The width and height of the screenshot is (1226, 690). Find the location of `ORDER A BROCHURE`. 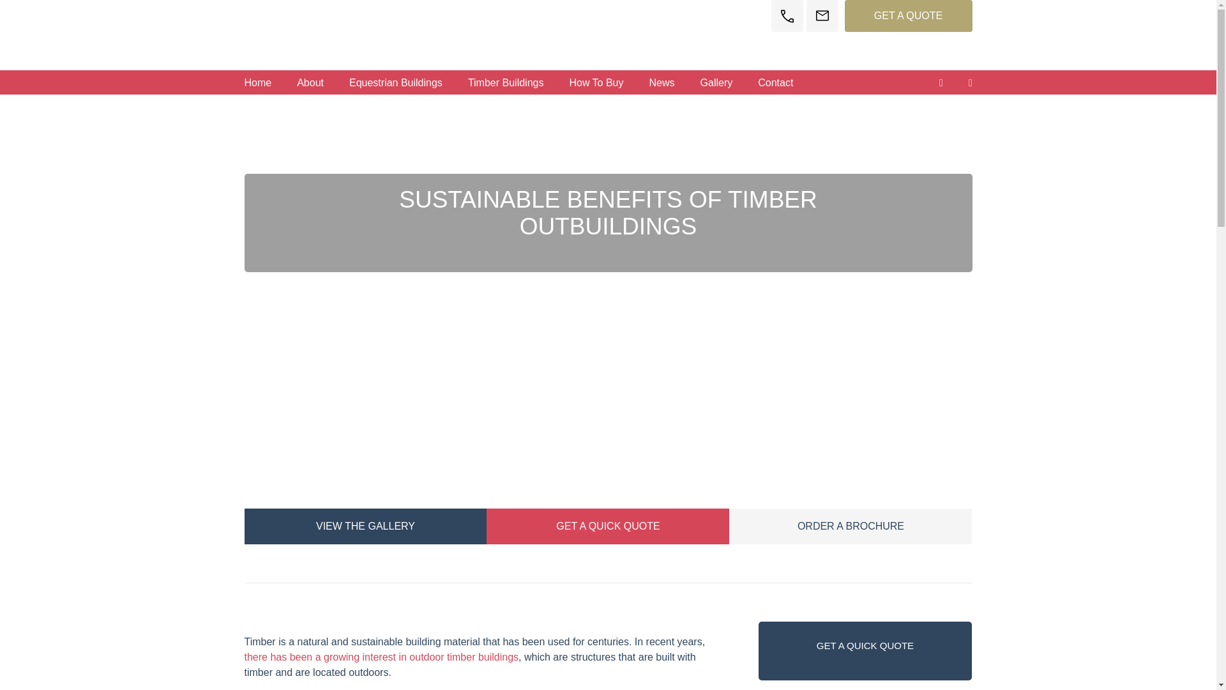

ORDER A BROCHURE is located at coordinates (851, 526).